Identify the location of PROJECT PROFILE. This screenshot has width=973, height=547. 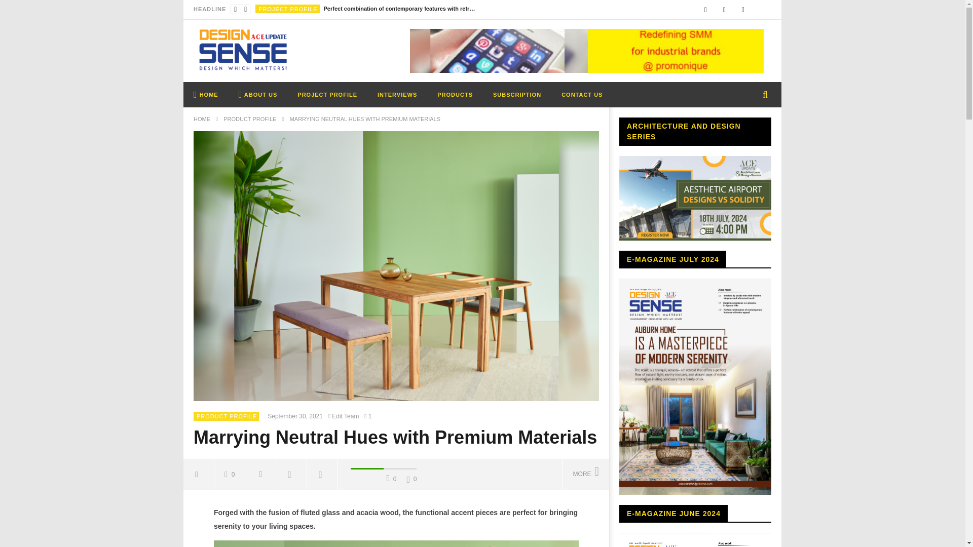
(288, 9).